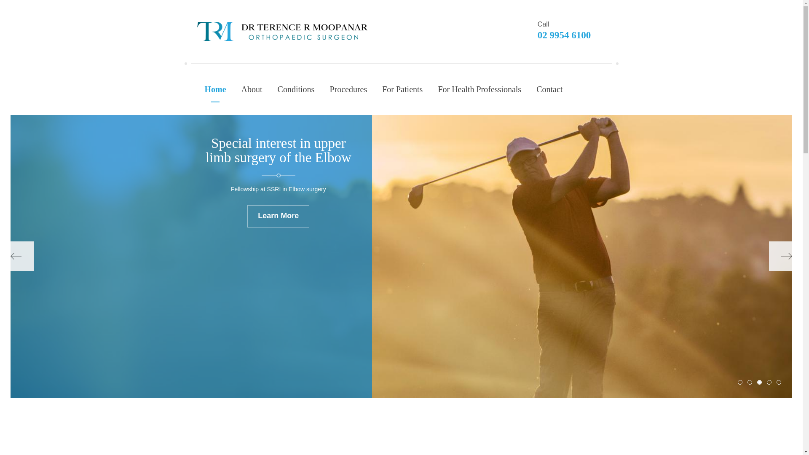  Describe the element at coordinates (572, 31) in the screenshot. I see `Call
02 9954 6100` at that location.